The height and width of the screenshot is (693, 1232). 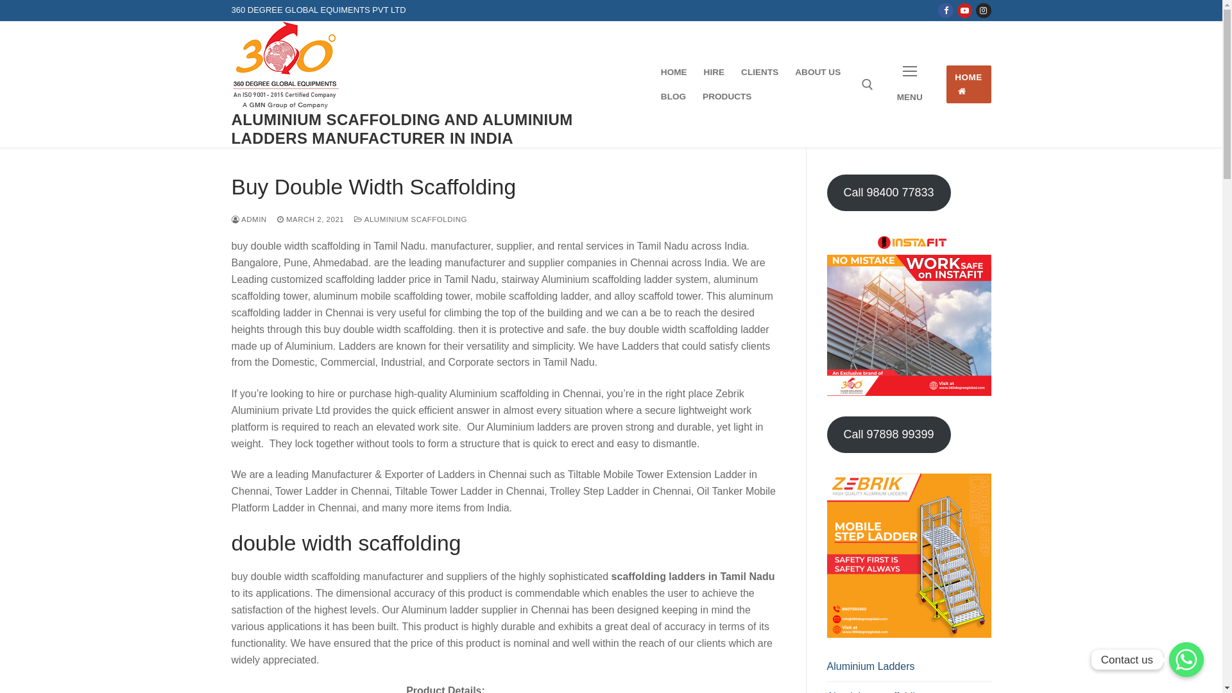 What do you see at coordinates (674, 73) in the screenshot?
I see `HOME` at bounding box center [674, 73].